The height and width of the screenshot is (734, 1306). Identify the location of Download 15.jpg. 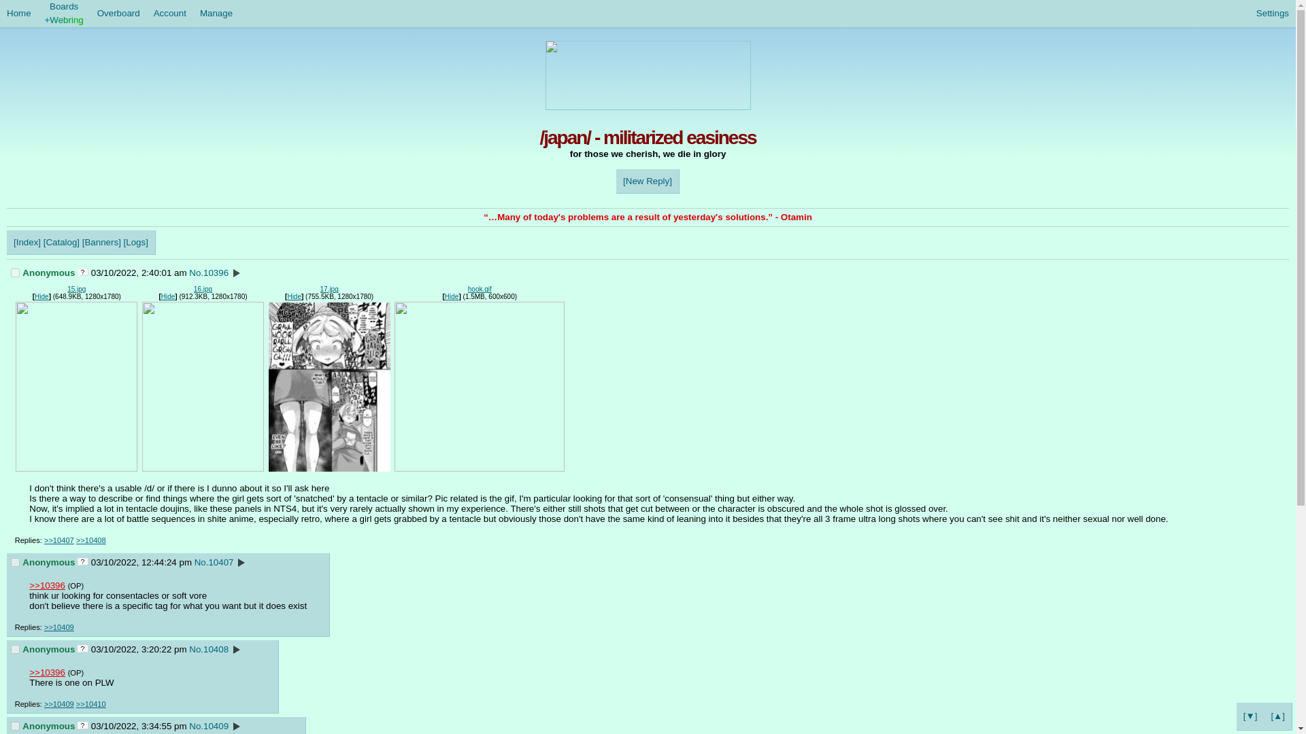
(76, 289).